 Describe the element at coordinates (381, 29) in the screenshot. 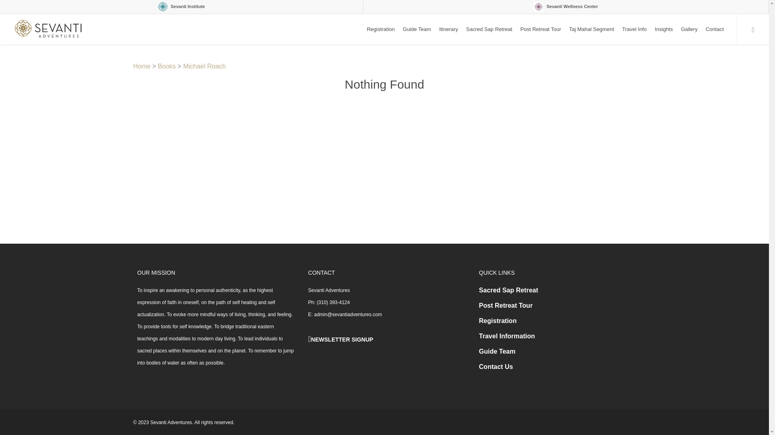

I see `Registration` at that location.